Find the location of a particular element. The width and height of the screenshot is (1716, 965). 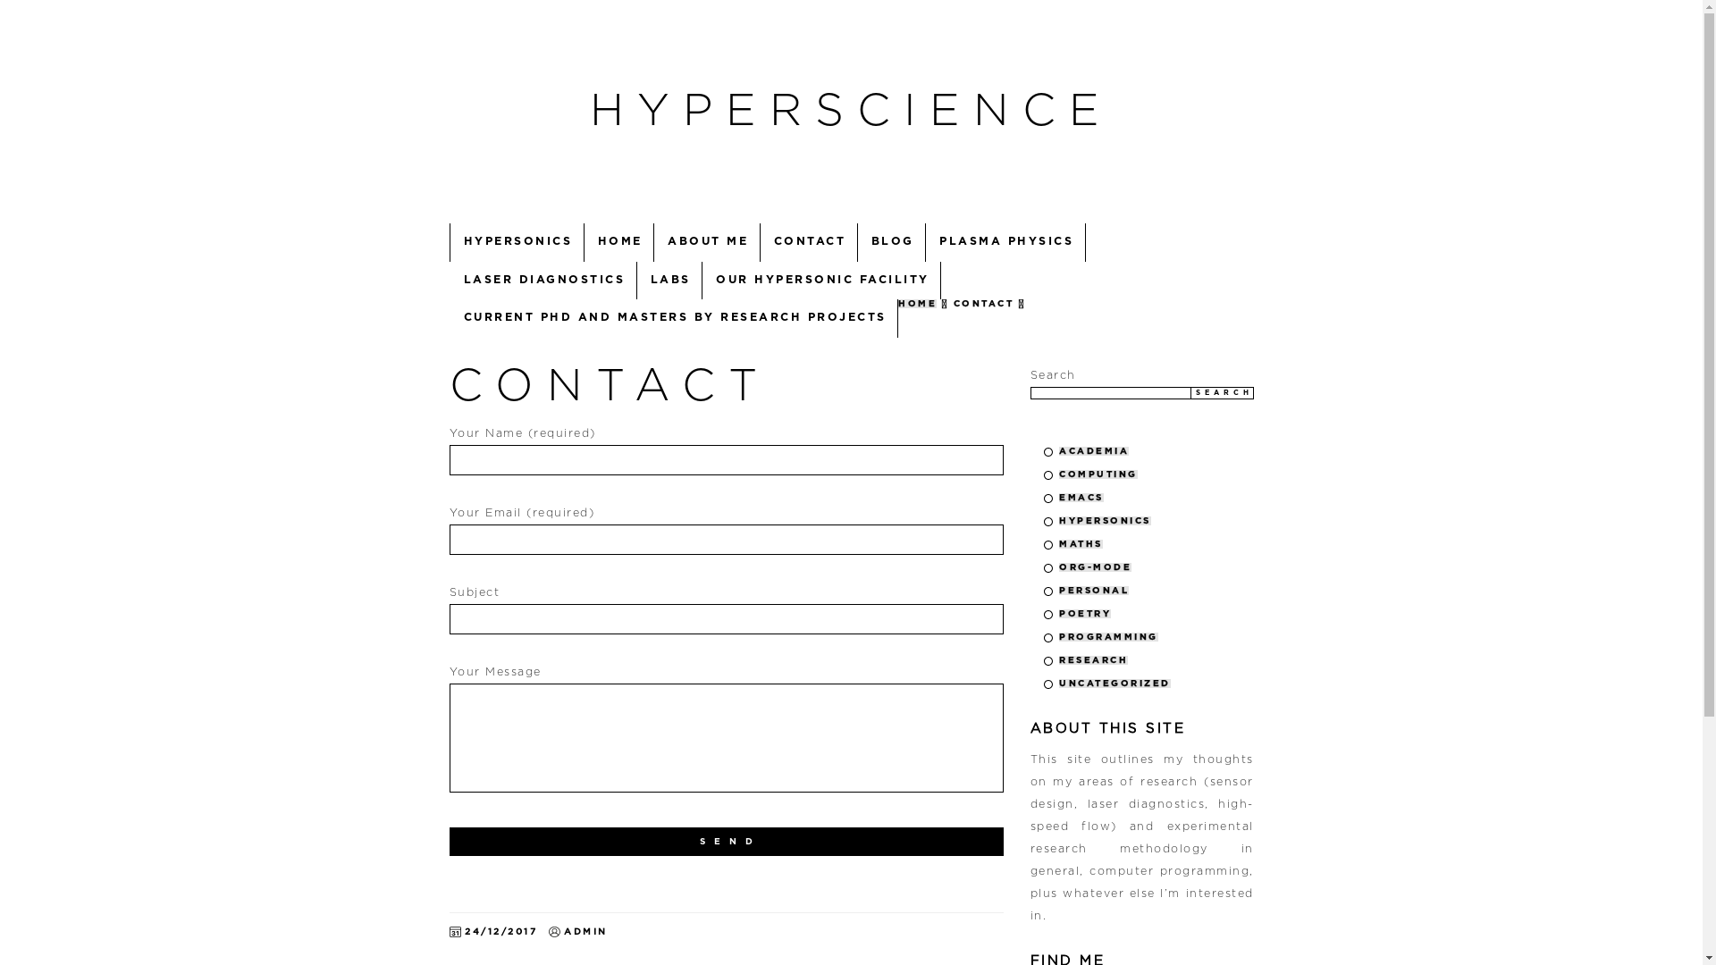

LASER DIAGNOSTICS is located at coordinates (543, 281).